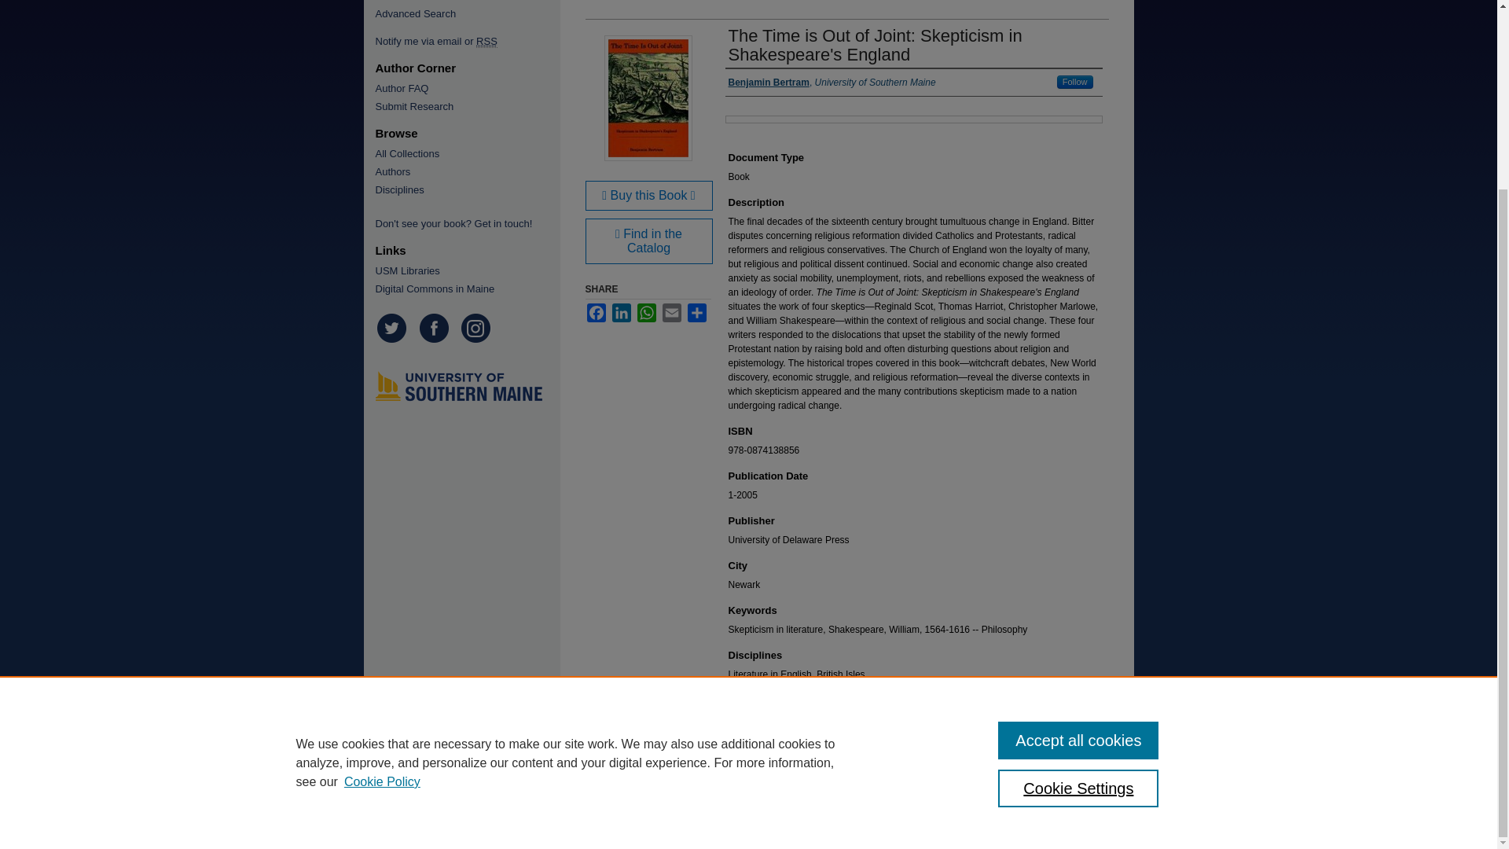 Image resolution: width=1509 pixels, height=849 pixels. I want to click on Don't see your book? Get in touch!, so click(464, 223).